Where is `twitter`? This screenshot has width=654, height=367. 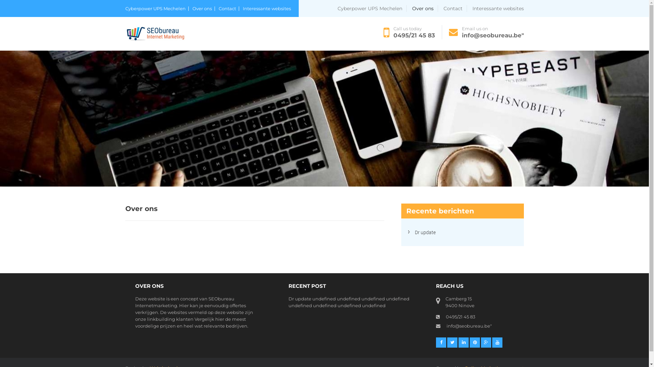 twitter is located at coordinates (452, 343).